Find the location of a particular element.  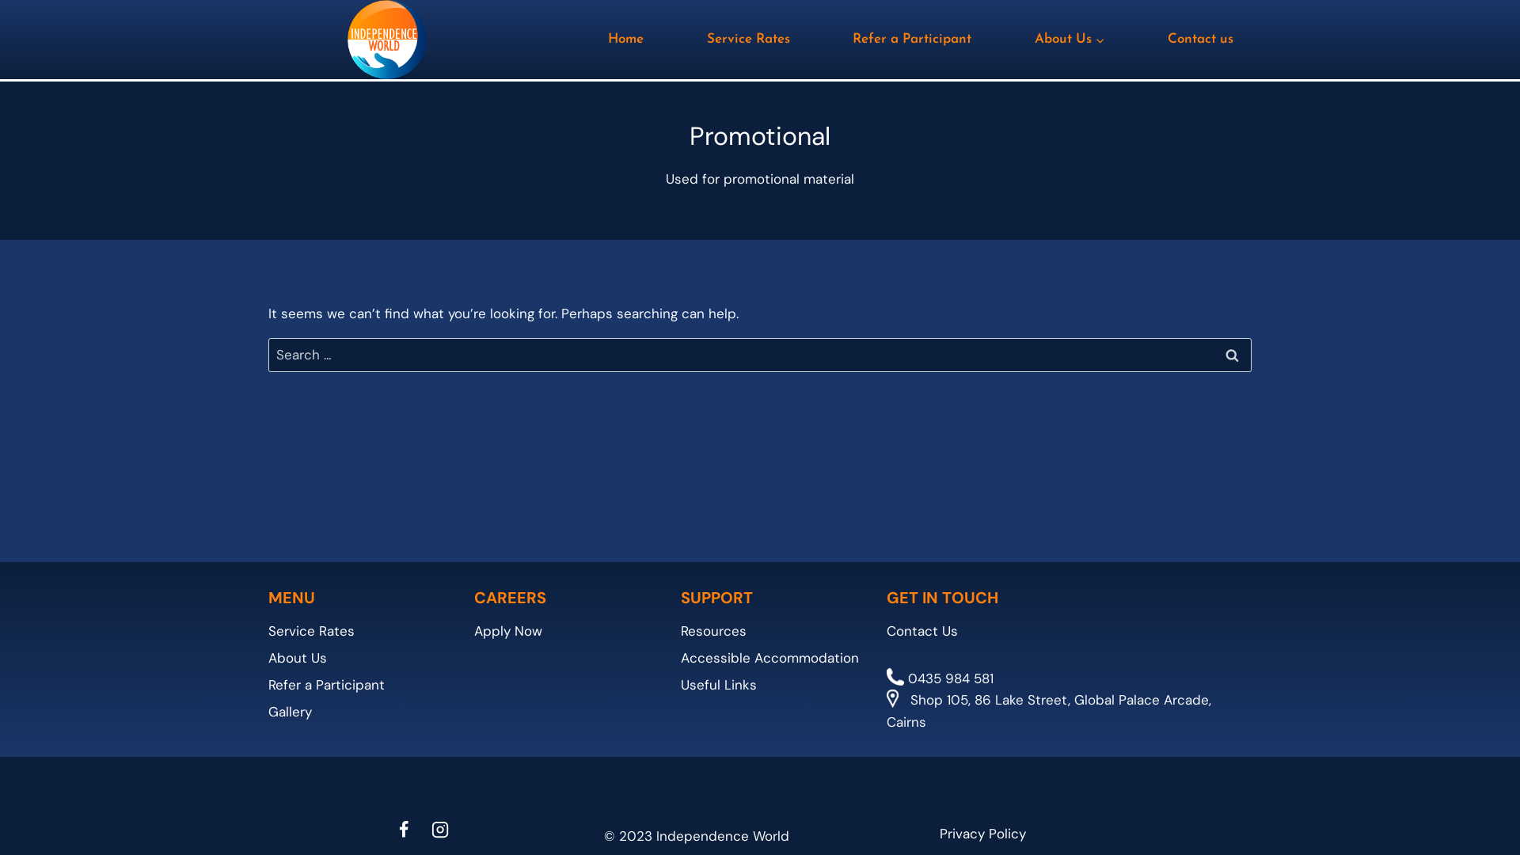

About Us is located at coordinates (359, 658).